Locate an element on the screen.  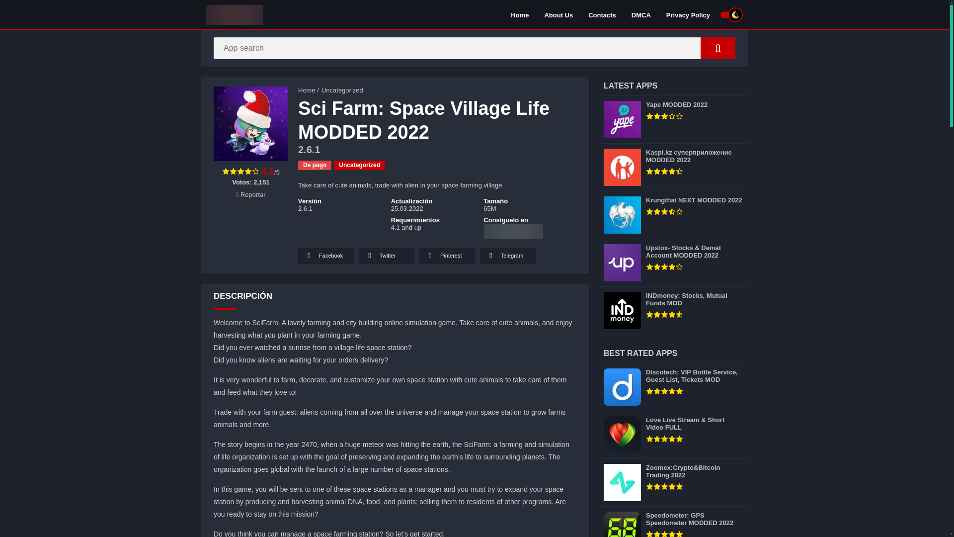
DMCA is located at coordinates (641, 14).